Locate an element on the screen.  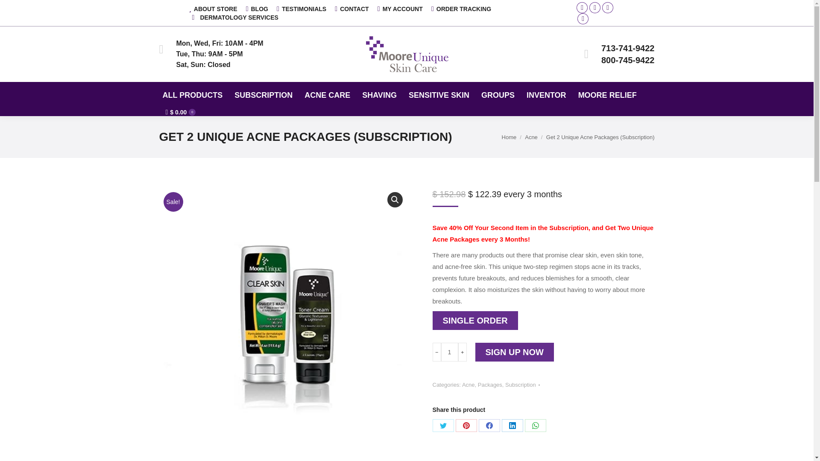
ALL PRODUCTS is located at coordinates (192, 95).